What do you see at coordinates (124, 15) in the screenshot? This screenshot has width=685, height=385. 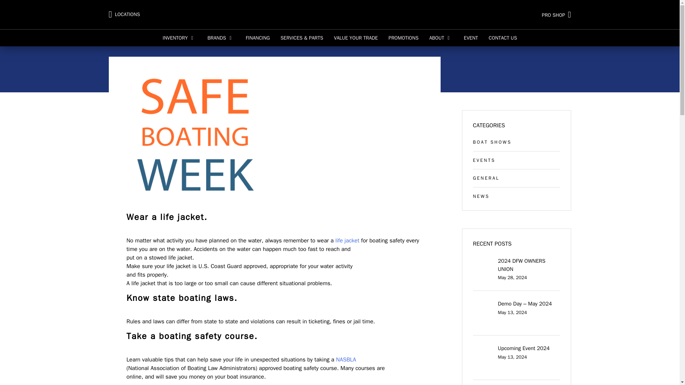 I see `LOCATIONS` at bounding box center [124, 15].